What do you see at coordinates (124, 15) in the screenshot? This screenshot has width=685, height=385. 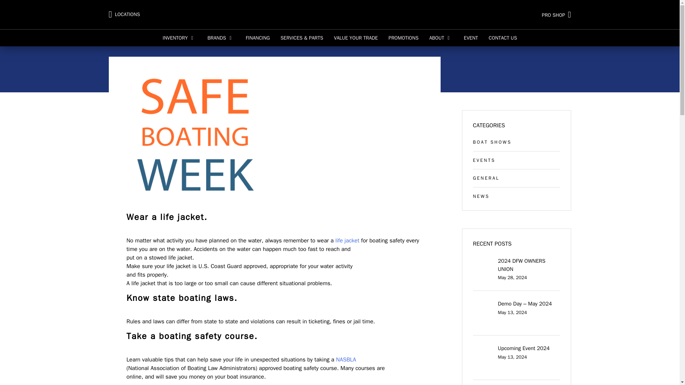 I see `LOCATIONS` at bounding box center [124, 15].